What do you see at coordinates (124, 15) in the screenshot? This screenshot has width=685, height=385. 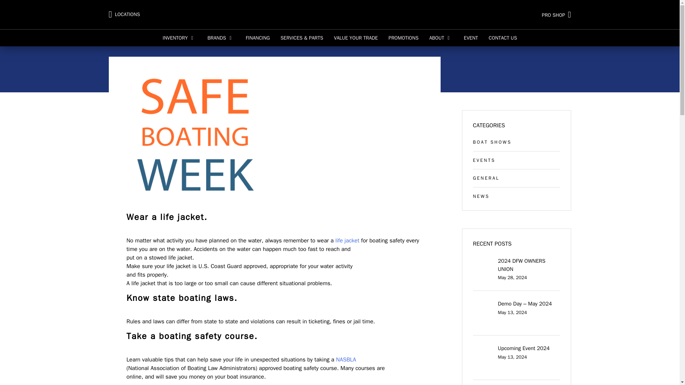 I see `LOCATIONS` at bounding box center [124, 15].